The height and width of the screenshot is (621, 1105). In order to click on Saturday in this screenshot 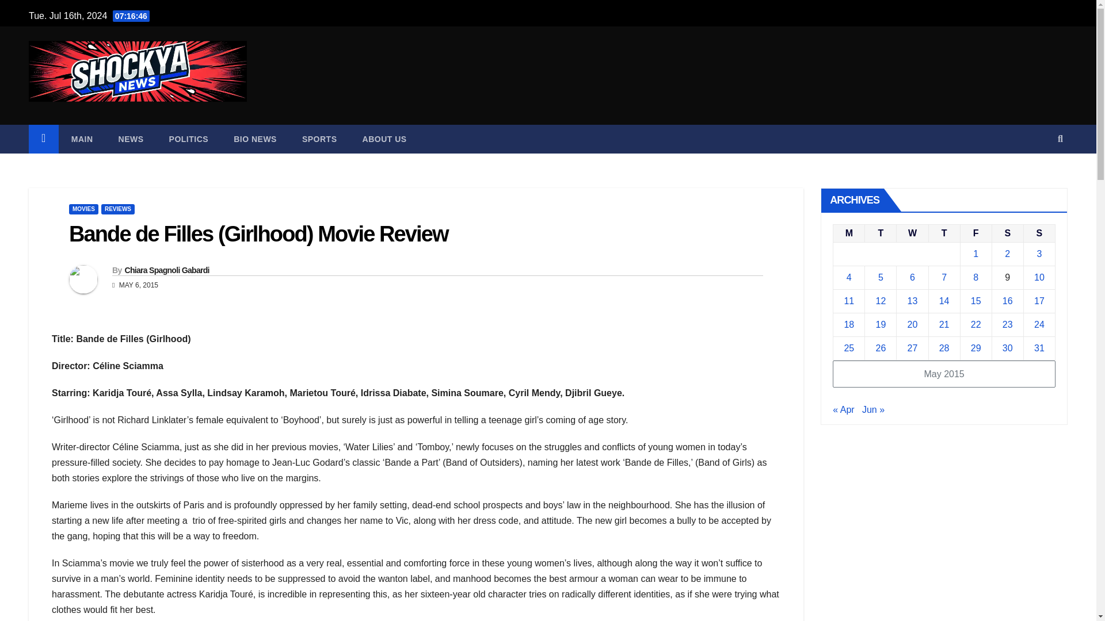, I will do `click(1007, 233)`.